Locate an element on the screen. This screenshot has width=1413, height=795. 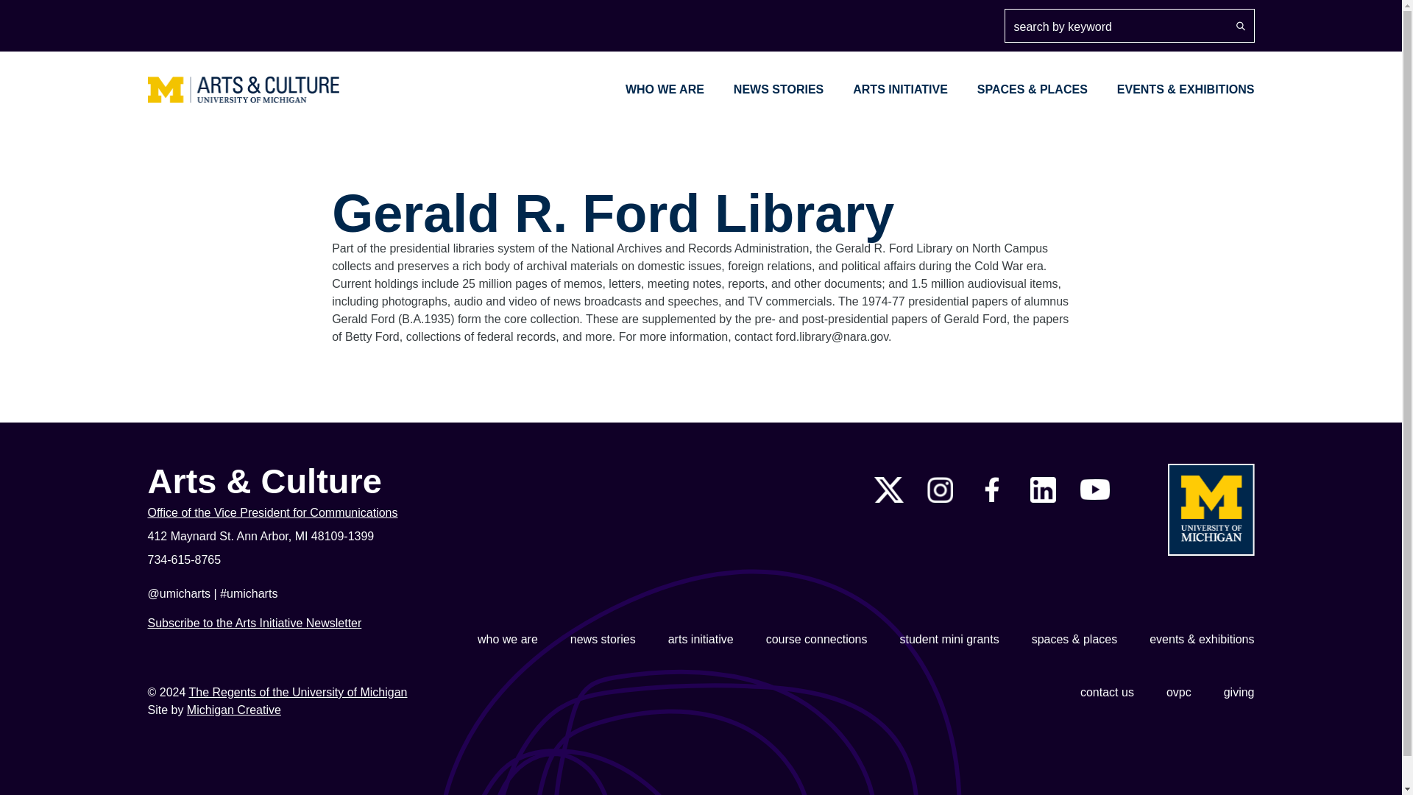
Office of the Vice President for Communications is located at coordinates (331, 512).